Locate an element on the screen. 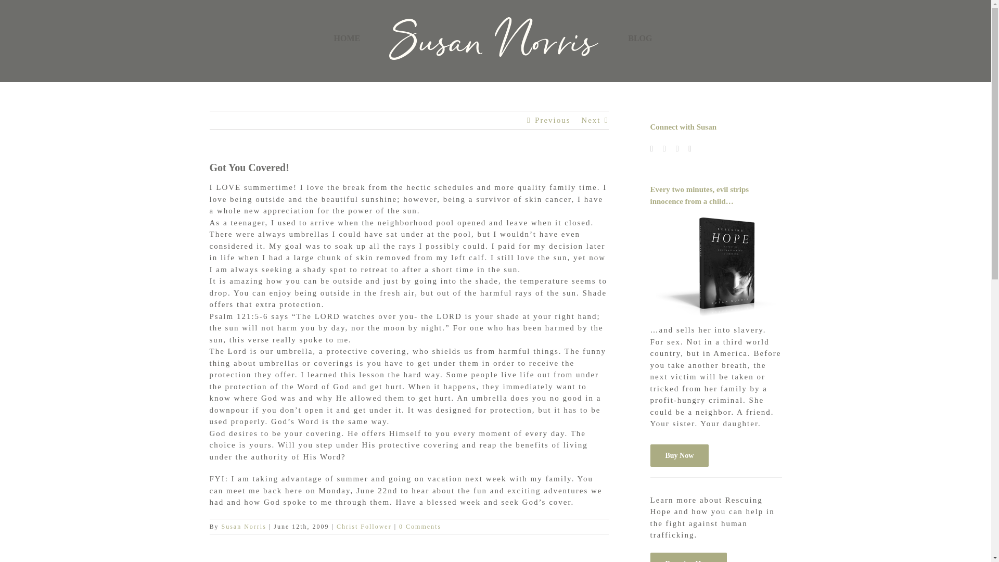  Previous is located at coordinates (553, 120).